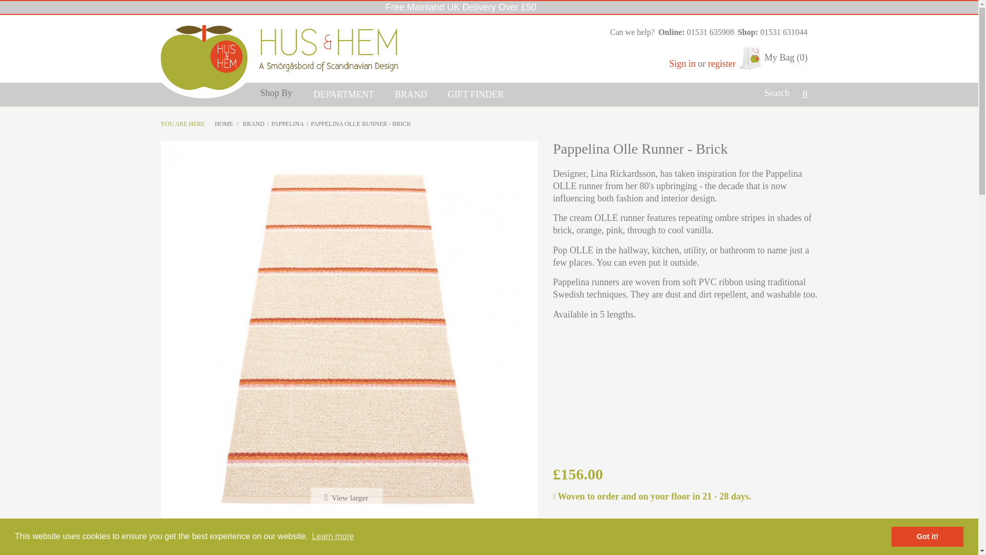 The height and width of the screenshot is (555, 986). Describe the element at coordinates (722, 64) in the screenshot. I see `Log in to your customer account` at that location.